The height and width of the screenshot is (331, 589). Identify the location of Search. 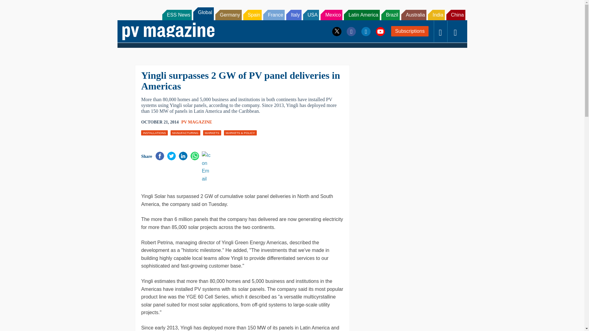
(13, 6).